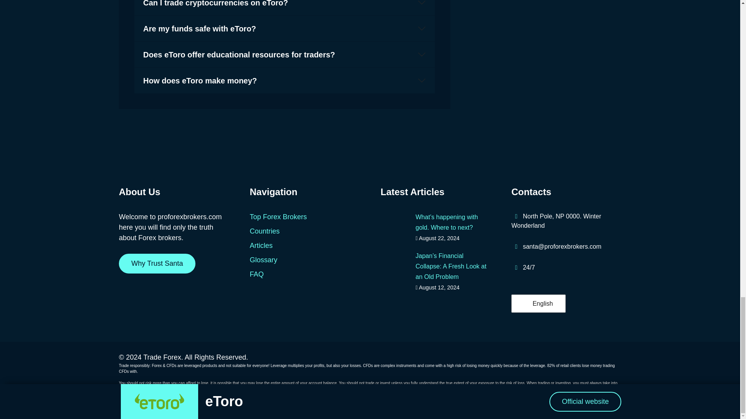 This screenshot has width=746, height=419. What do you see at coordinates (537, 303) in the screenshot?
I see `English` at bounding box center [537, 303].